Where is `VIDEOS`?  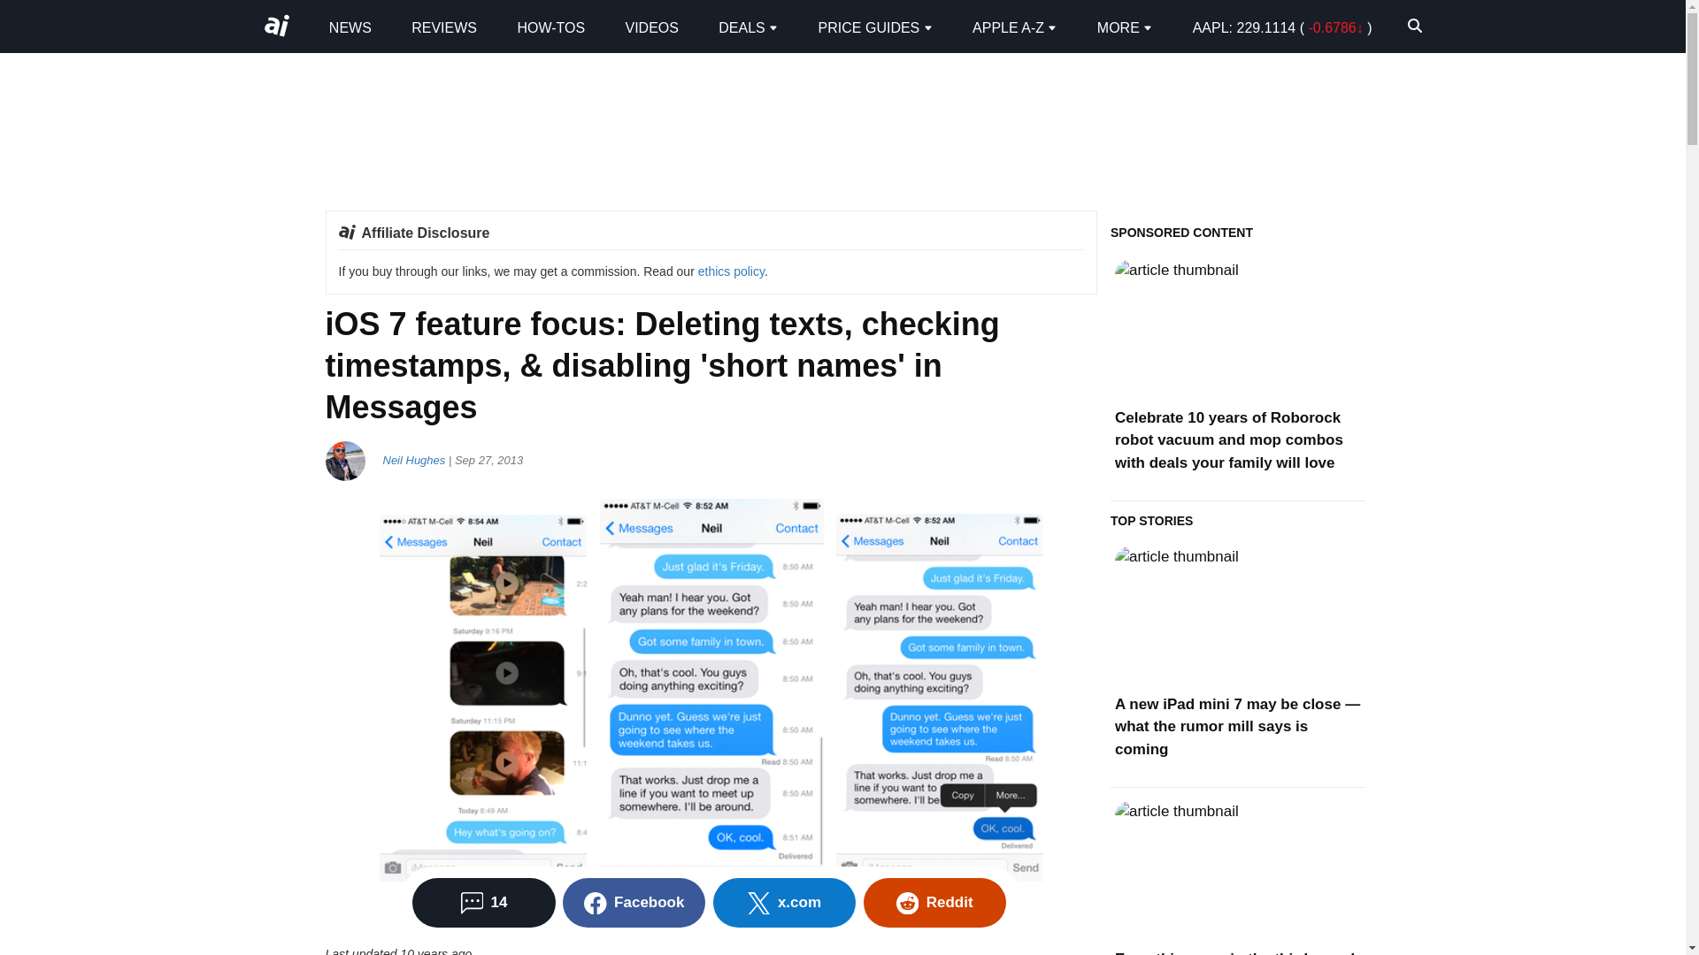
VIDEOS is located at coordinates (651, 27).